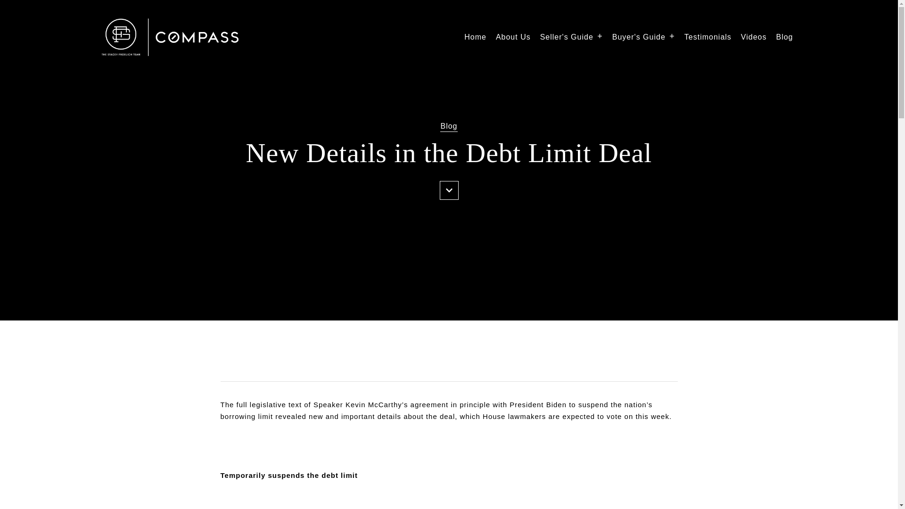 This screenshot has height=509, width=905. I want to click on Home, so click(475, 37).